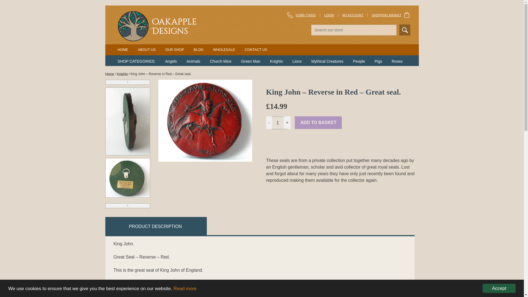  What do you see at coordinates (122, 74) in the screenshot?
I see `Knights` at bounding box center [122, 74].